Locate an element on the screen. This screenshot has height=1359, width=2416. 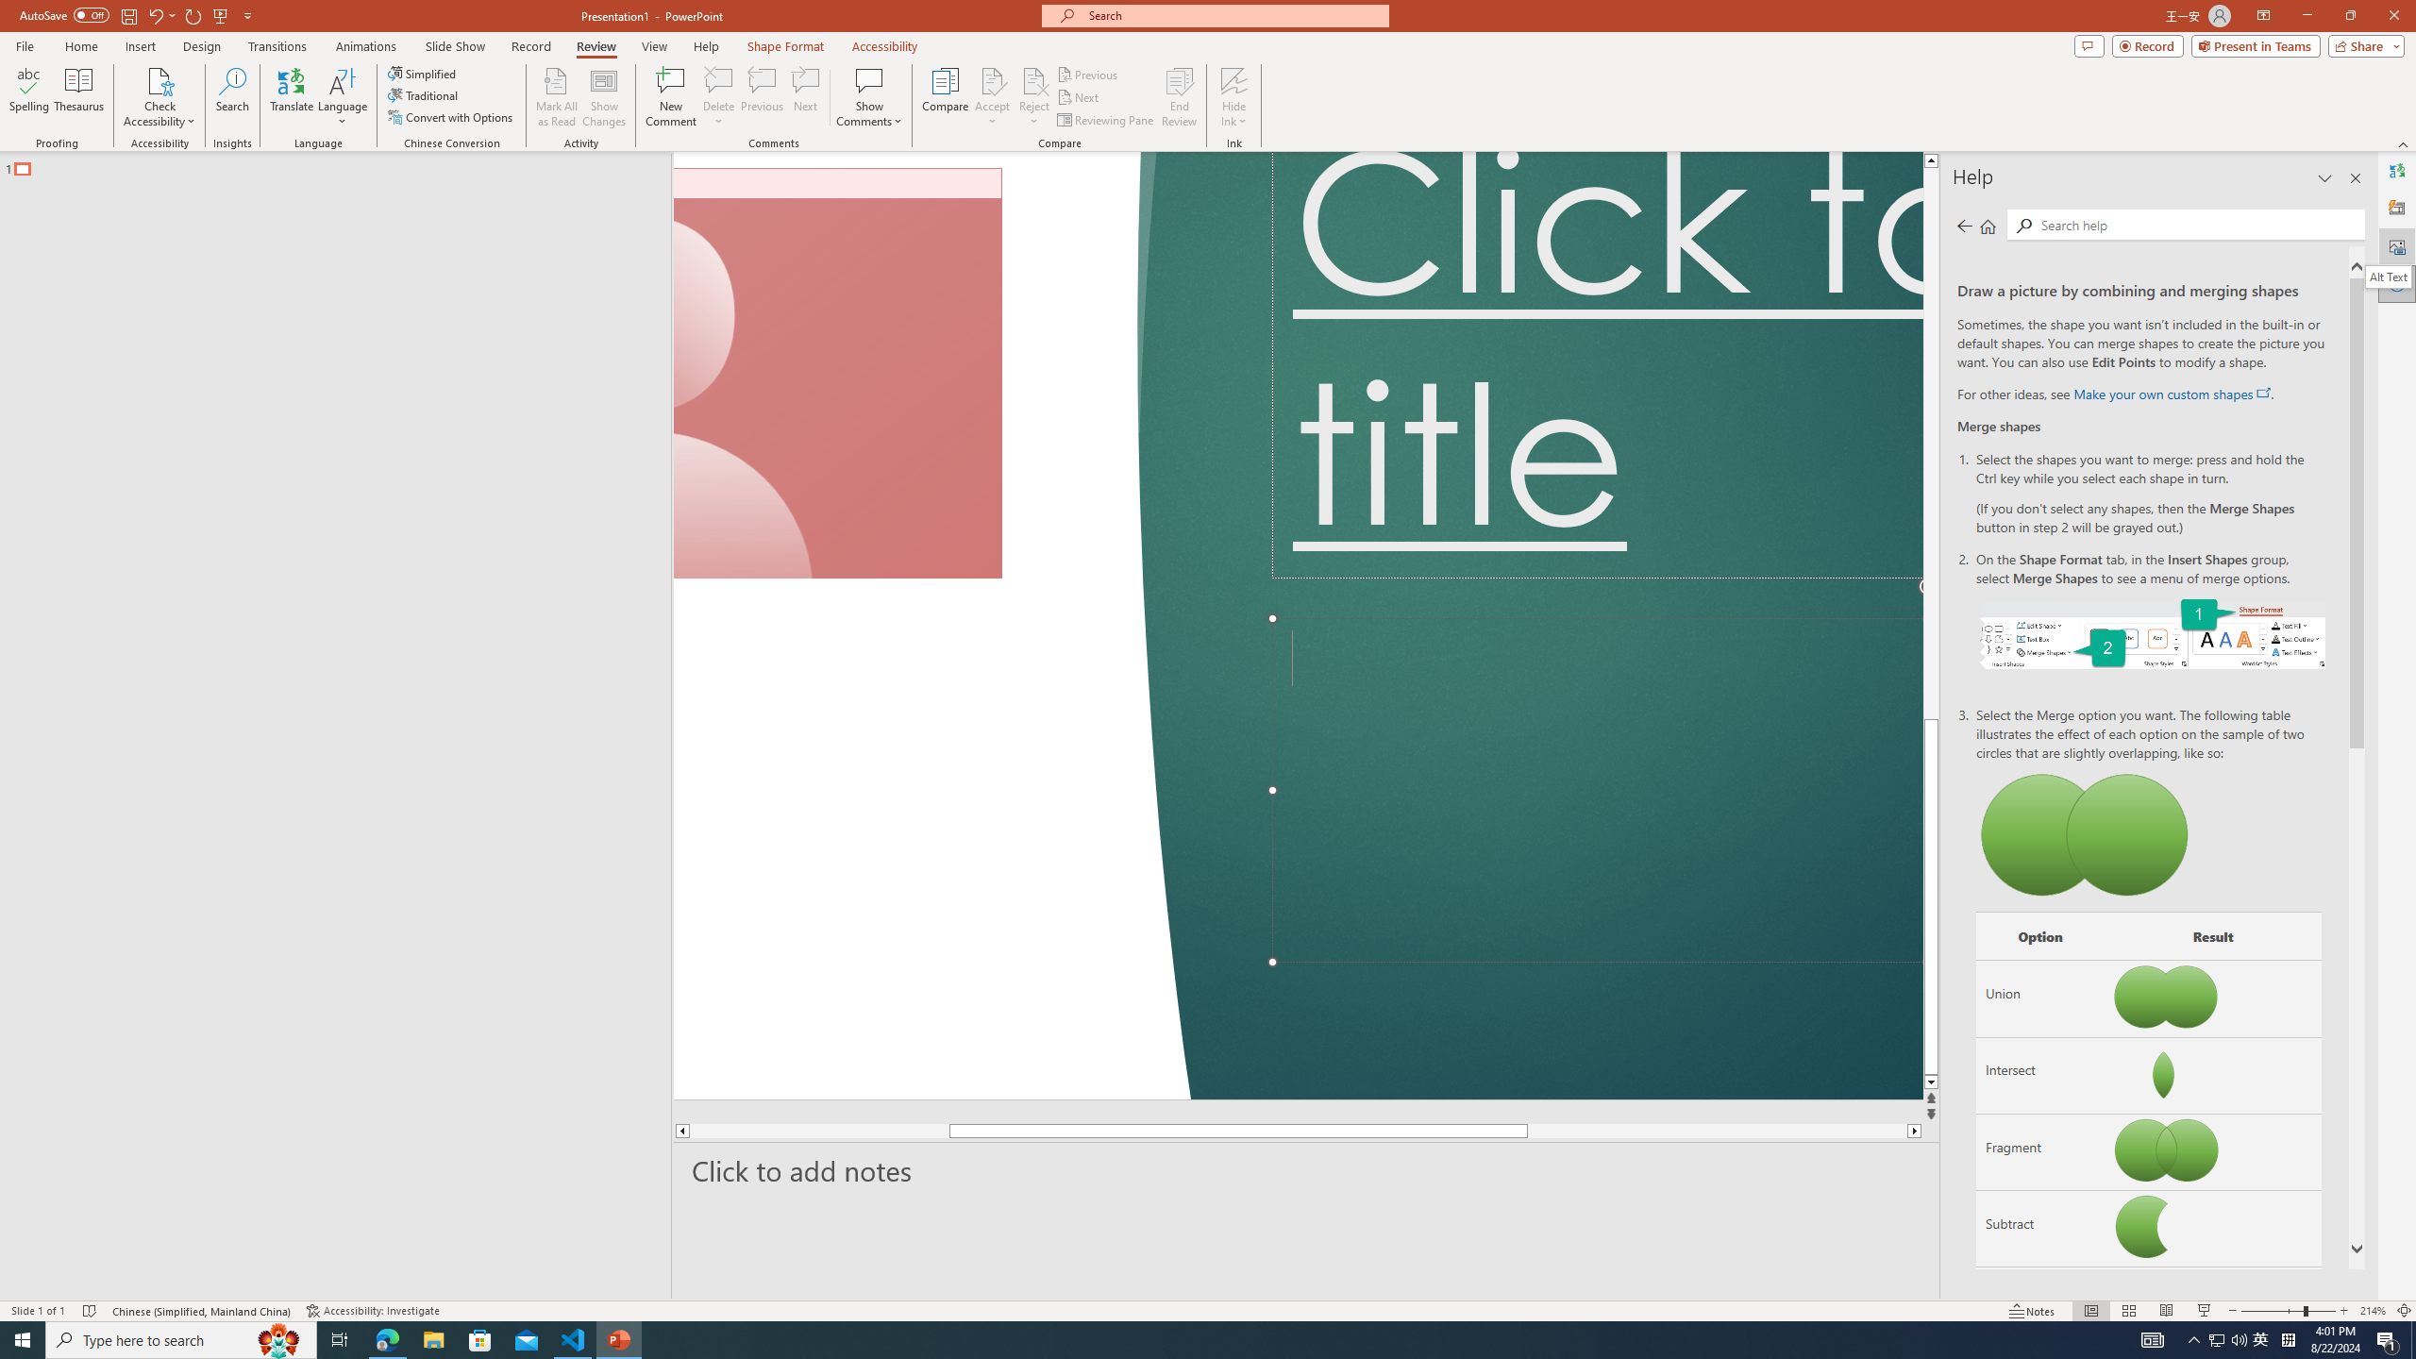
Designer is located at coordinates (2397, 208).